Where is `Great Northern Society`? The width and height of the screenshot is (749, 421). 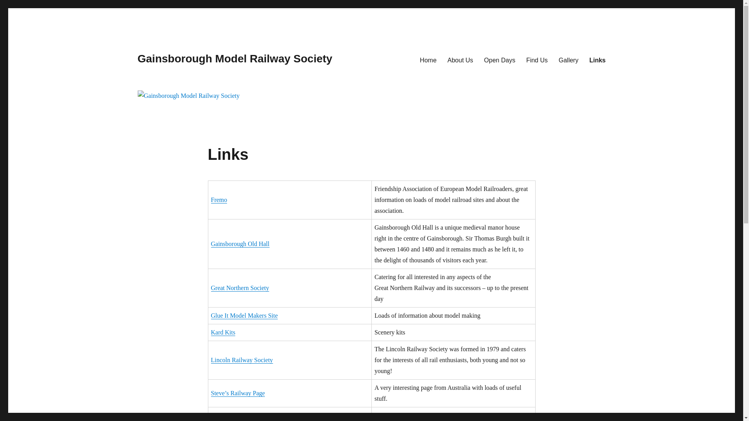 Great Northern Society is located at coordinates (240, 288).